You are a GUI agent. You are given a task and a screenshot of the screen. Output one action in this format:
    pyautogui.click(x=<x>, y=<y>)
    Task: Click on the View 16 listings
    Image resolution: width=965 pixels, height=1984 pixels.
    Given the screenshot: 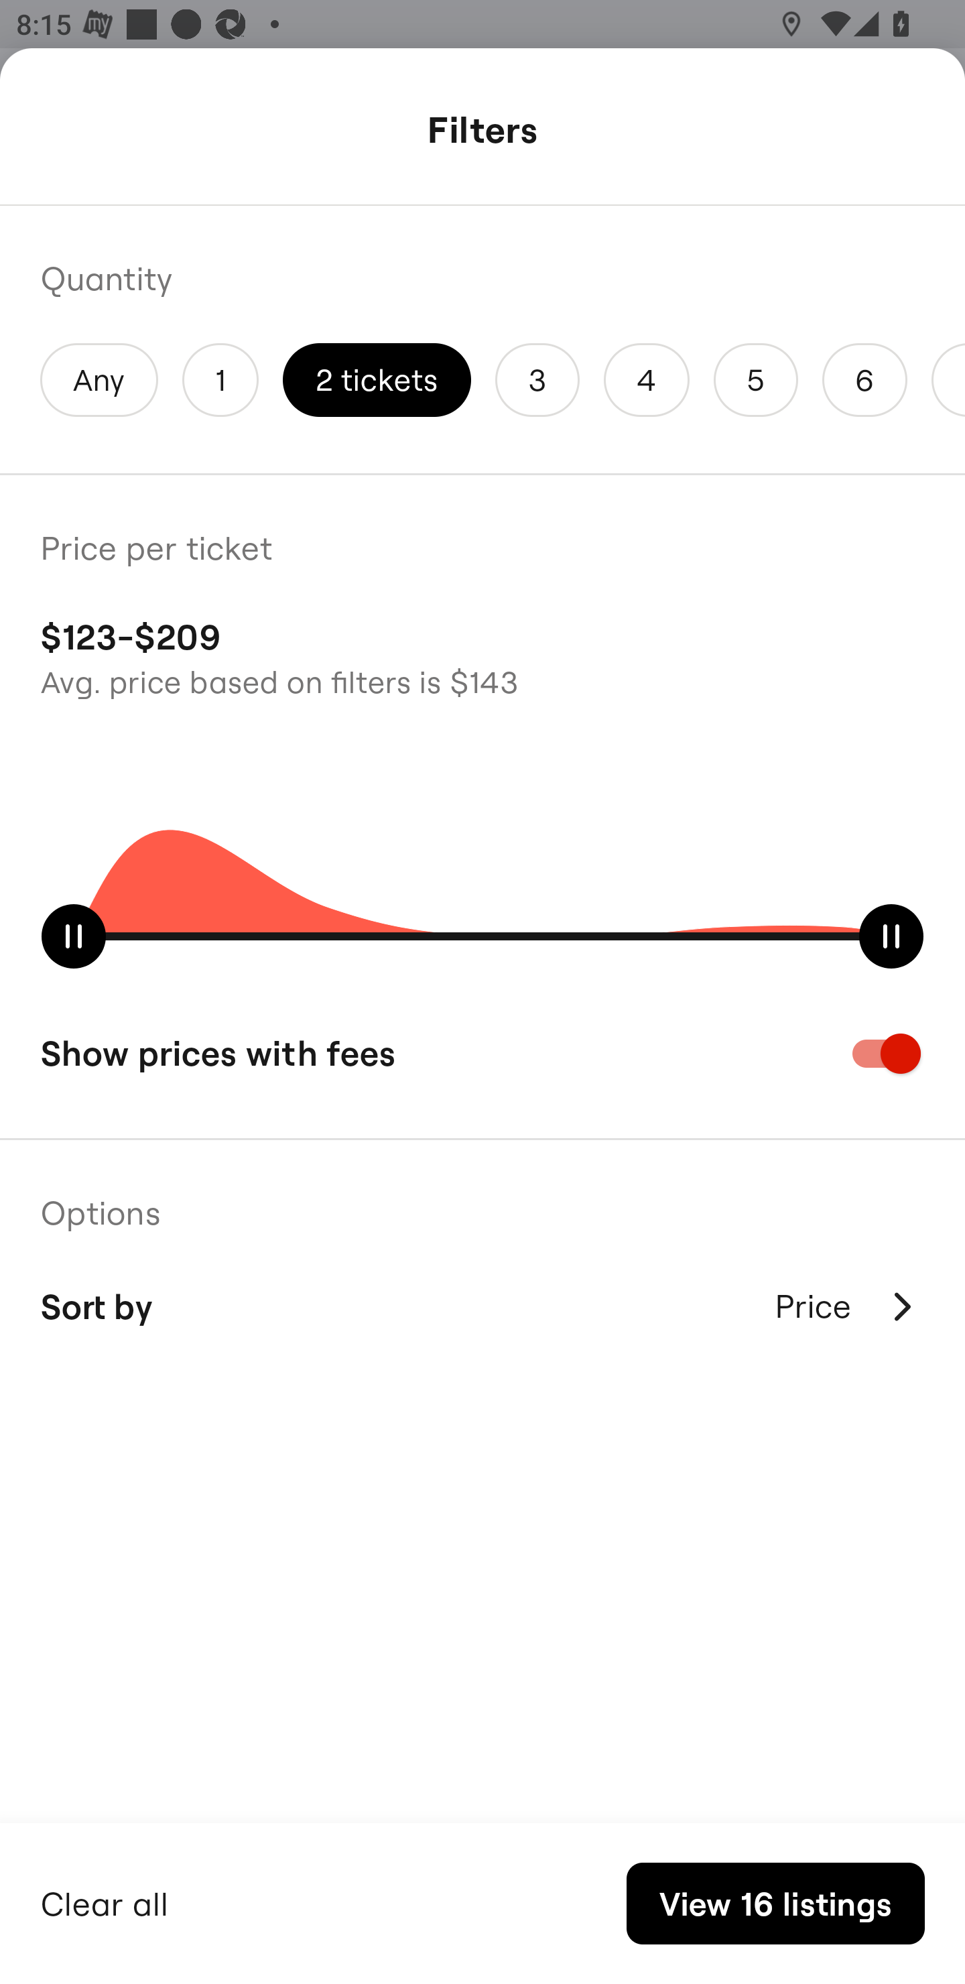 What is the action you would take?
    pyautogui.click(x=775, y=1904)
    